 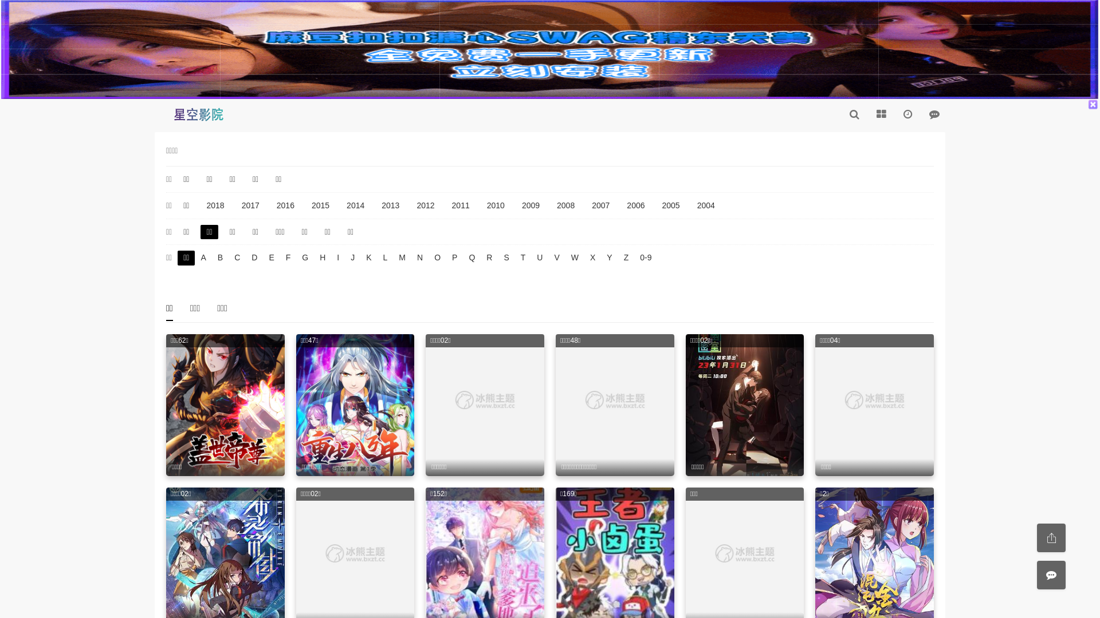 I want to click on G, so click(x=305, y=258).